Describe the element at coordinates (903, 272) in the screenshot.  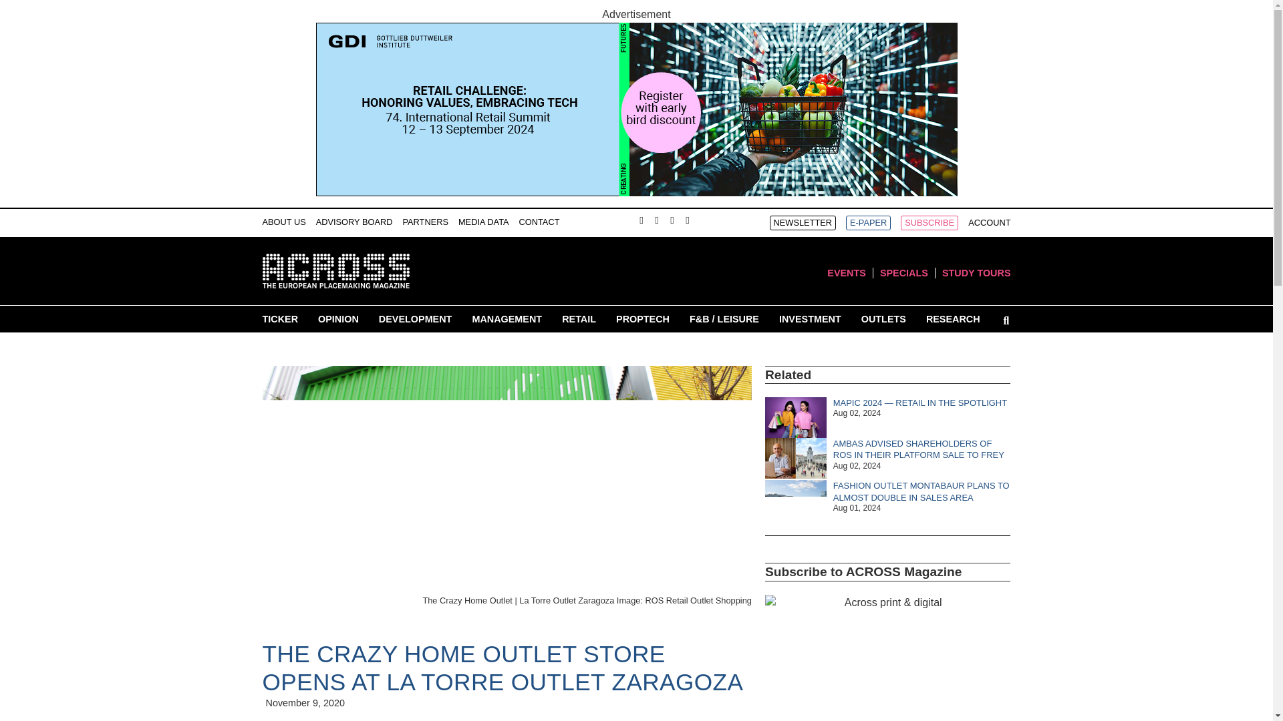
I see `SPECIALS` at that location.